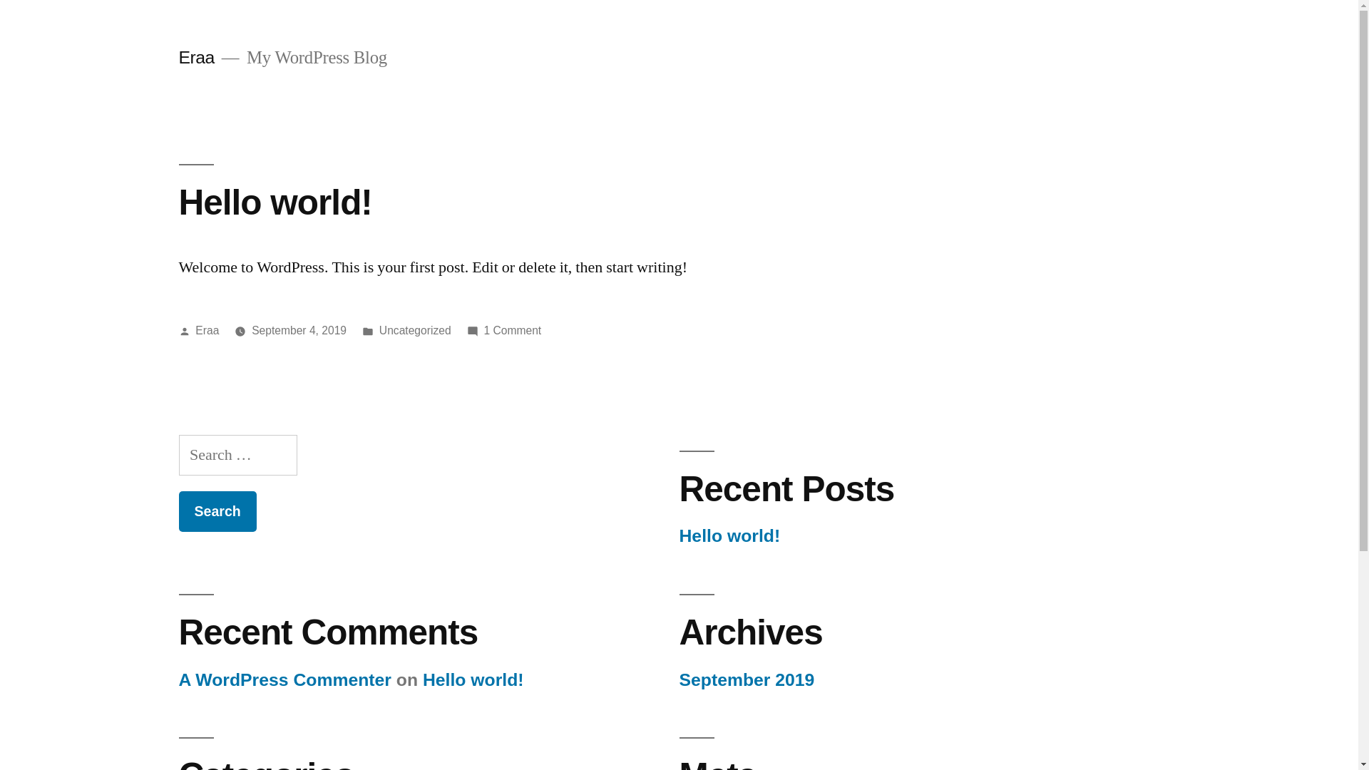 The width and height of the screenshot is (1369, 770). Describe the element at coordinates (299, 331) in the screenshot. I see `September 4, 2019` at that location.